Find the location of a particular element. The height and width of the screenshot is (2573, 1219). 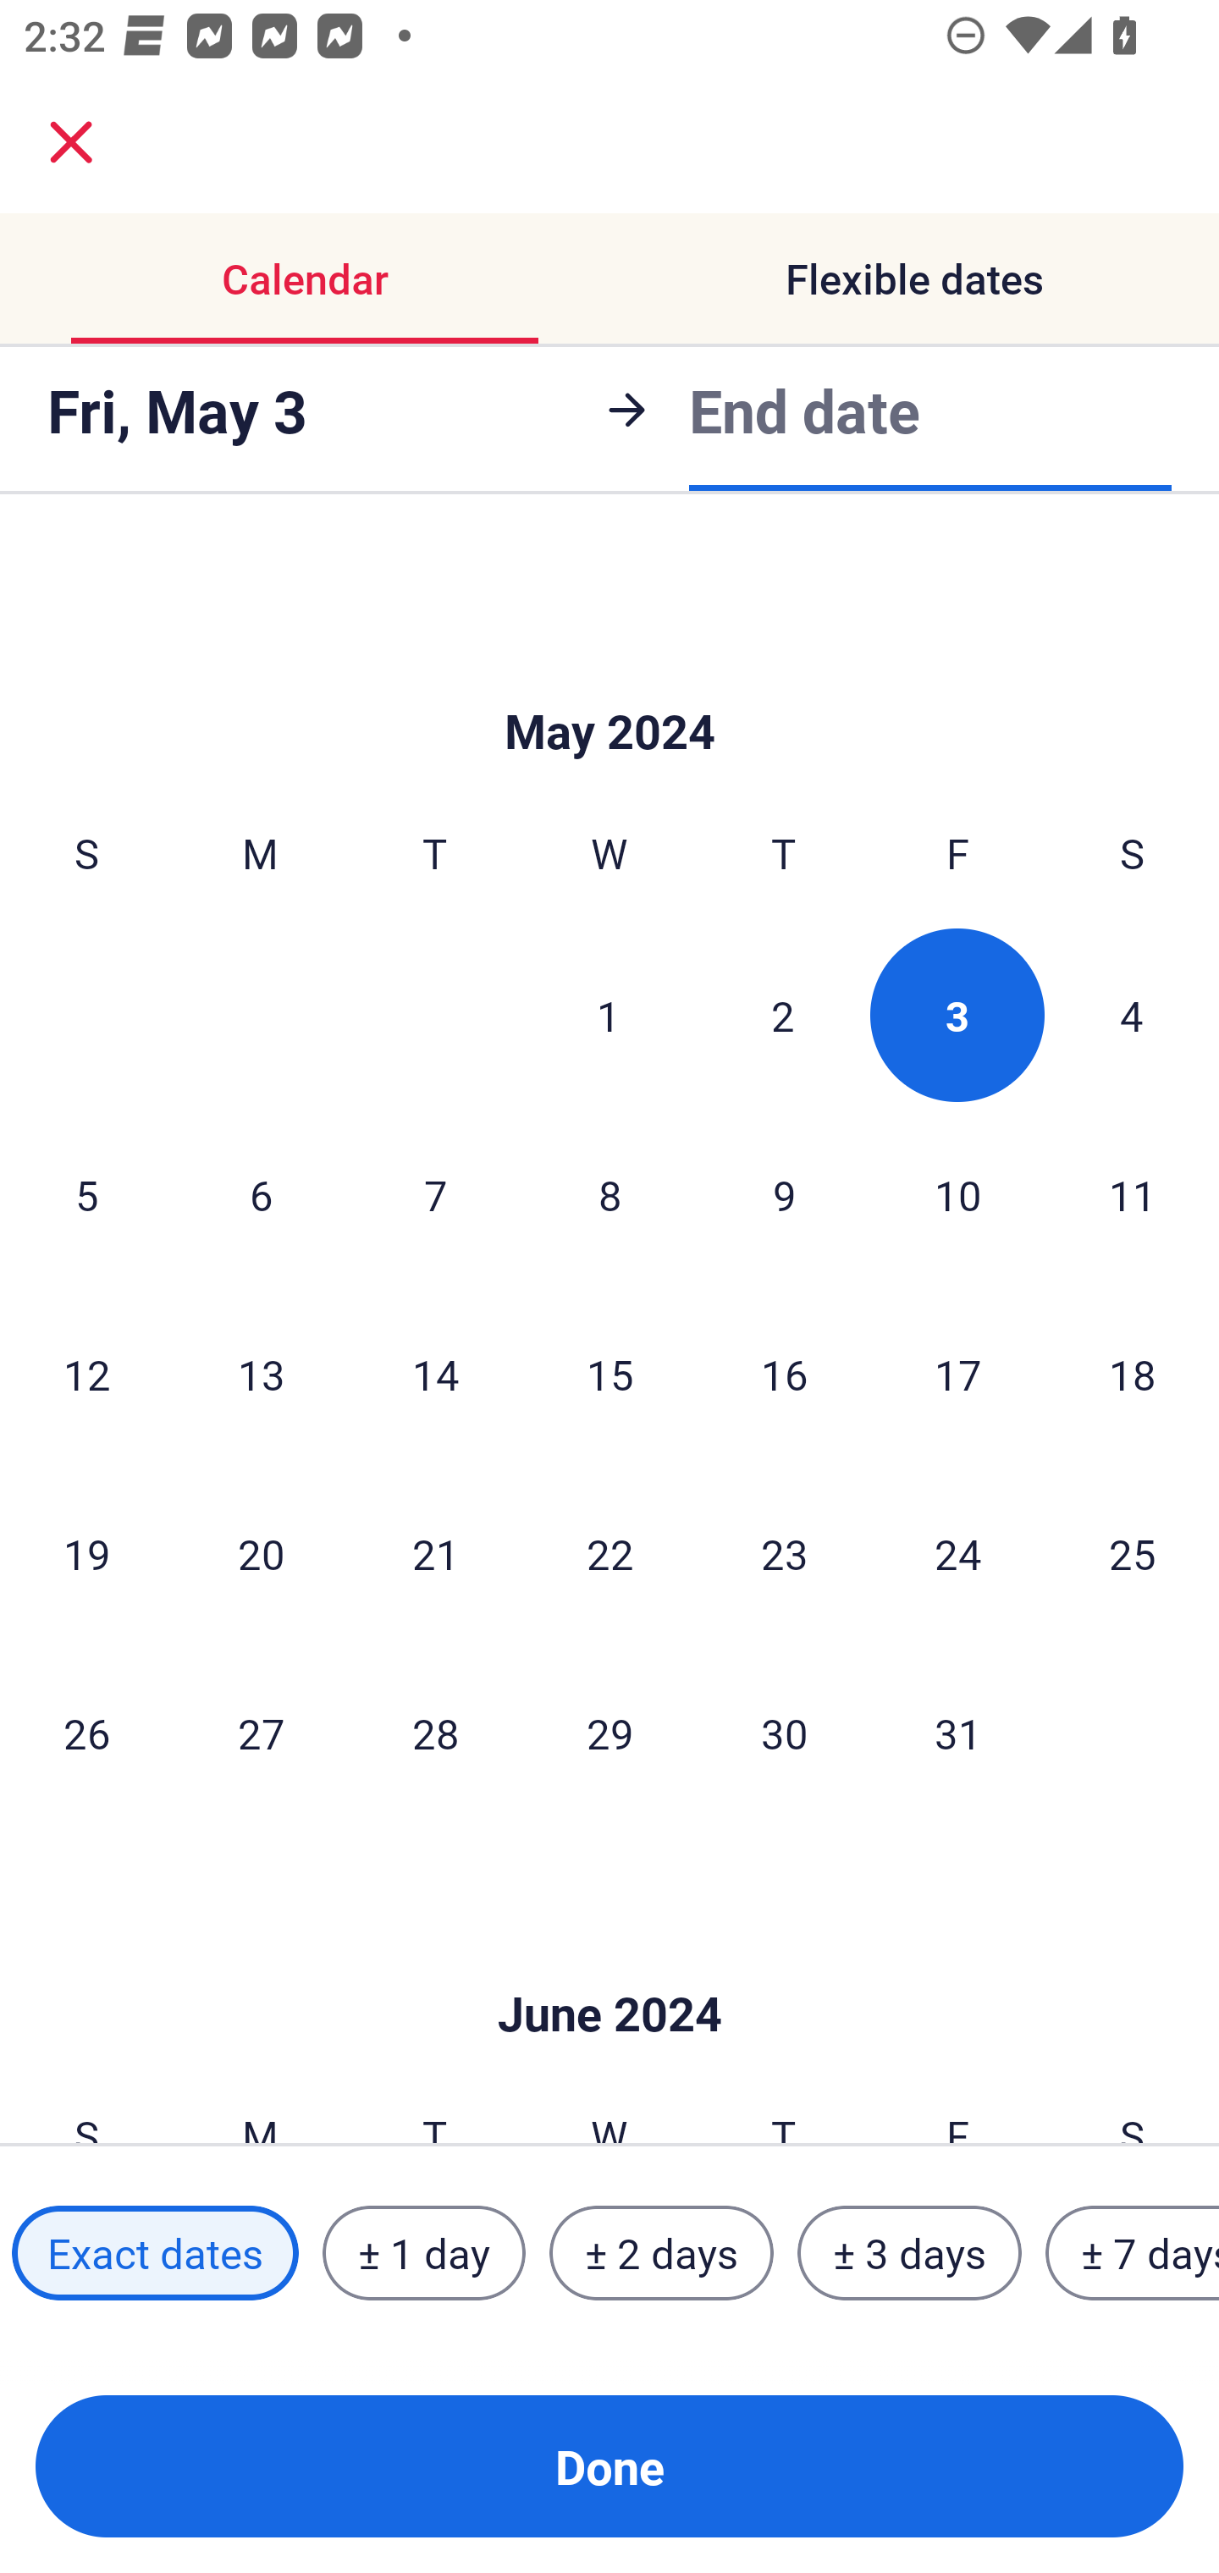

27 Monday, May 27, 2024 is located at coordinates (261, 1733).